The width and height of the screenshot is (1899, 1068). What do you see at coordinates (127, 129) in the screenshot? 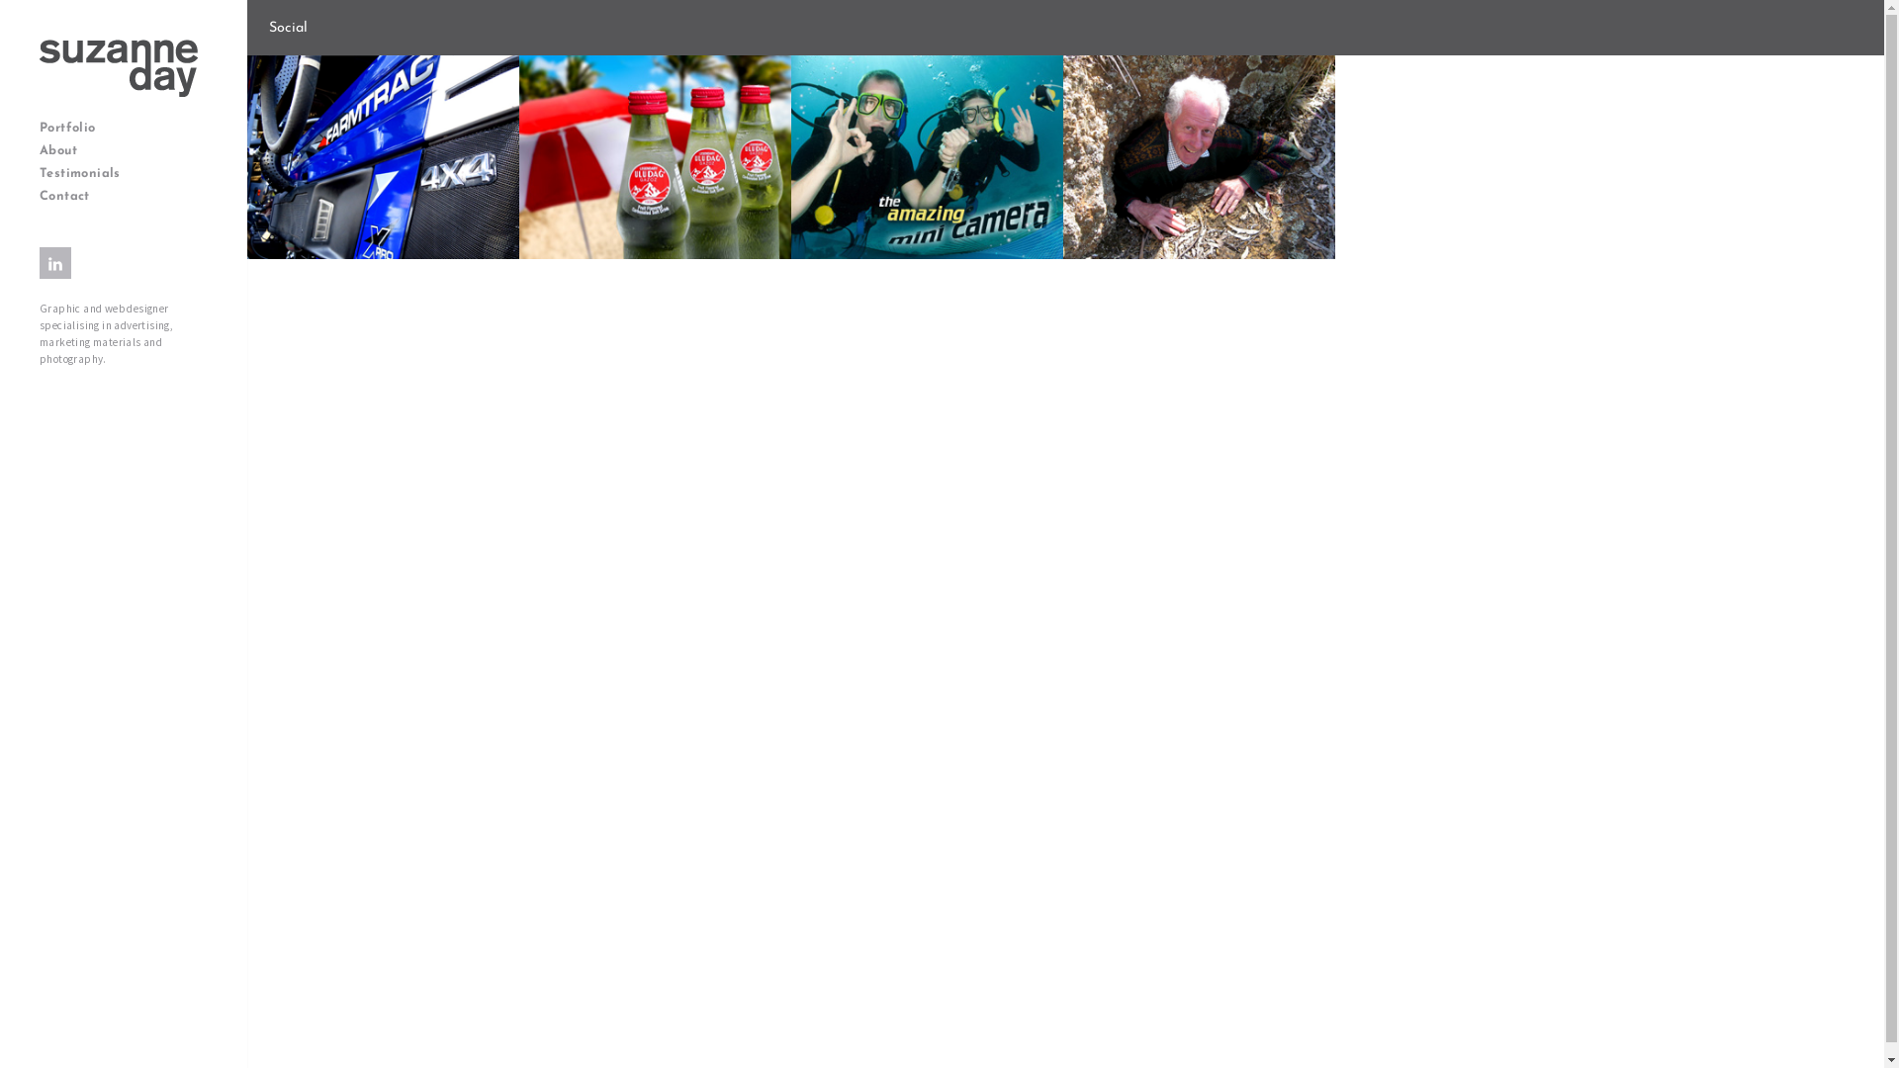
I see `Portfolio` at bounding box center [127, 129].